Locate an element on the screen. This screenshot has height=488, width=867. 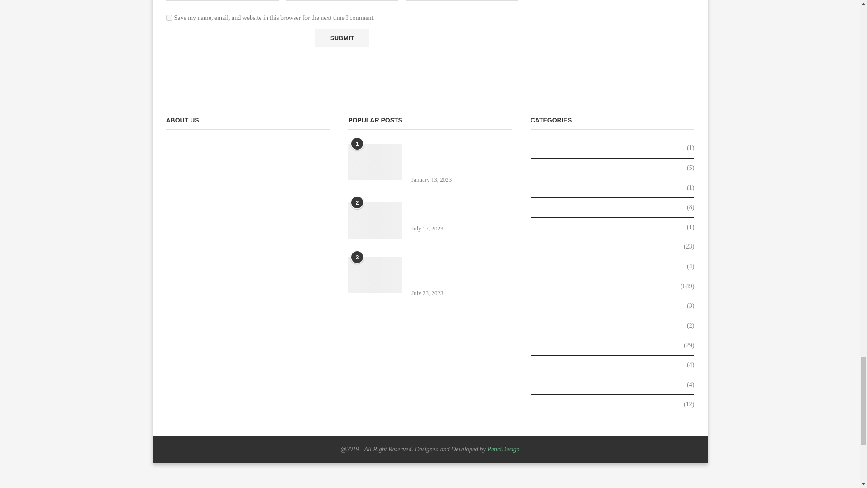
Submit is located at coordinates (341, 38).